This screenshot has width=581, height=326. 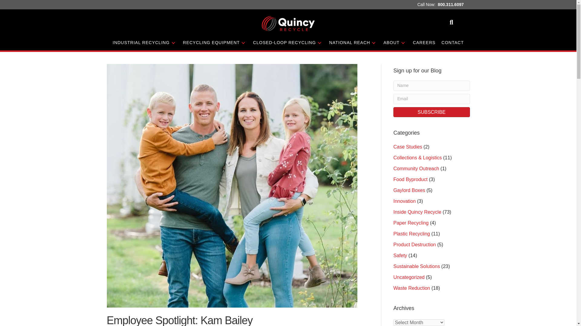 What do you see at coordinates (145, 43) in the screenshot?
I see `INDUSTRIAL RECYCLING` at bounding box center [145, 43].